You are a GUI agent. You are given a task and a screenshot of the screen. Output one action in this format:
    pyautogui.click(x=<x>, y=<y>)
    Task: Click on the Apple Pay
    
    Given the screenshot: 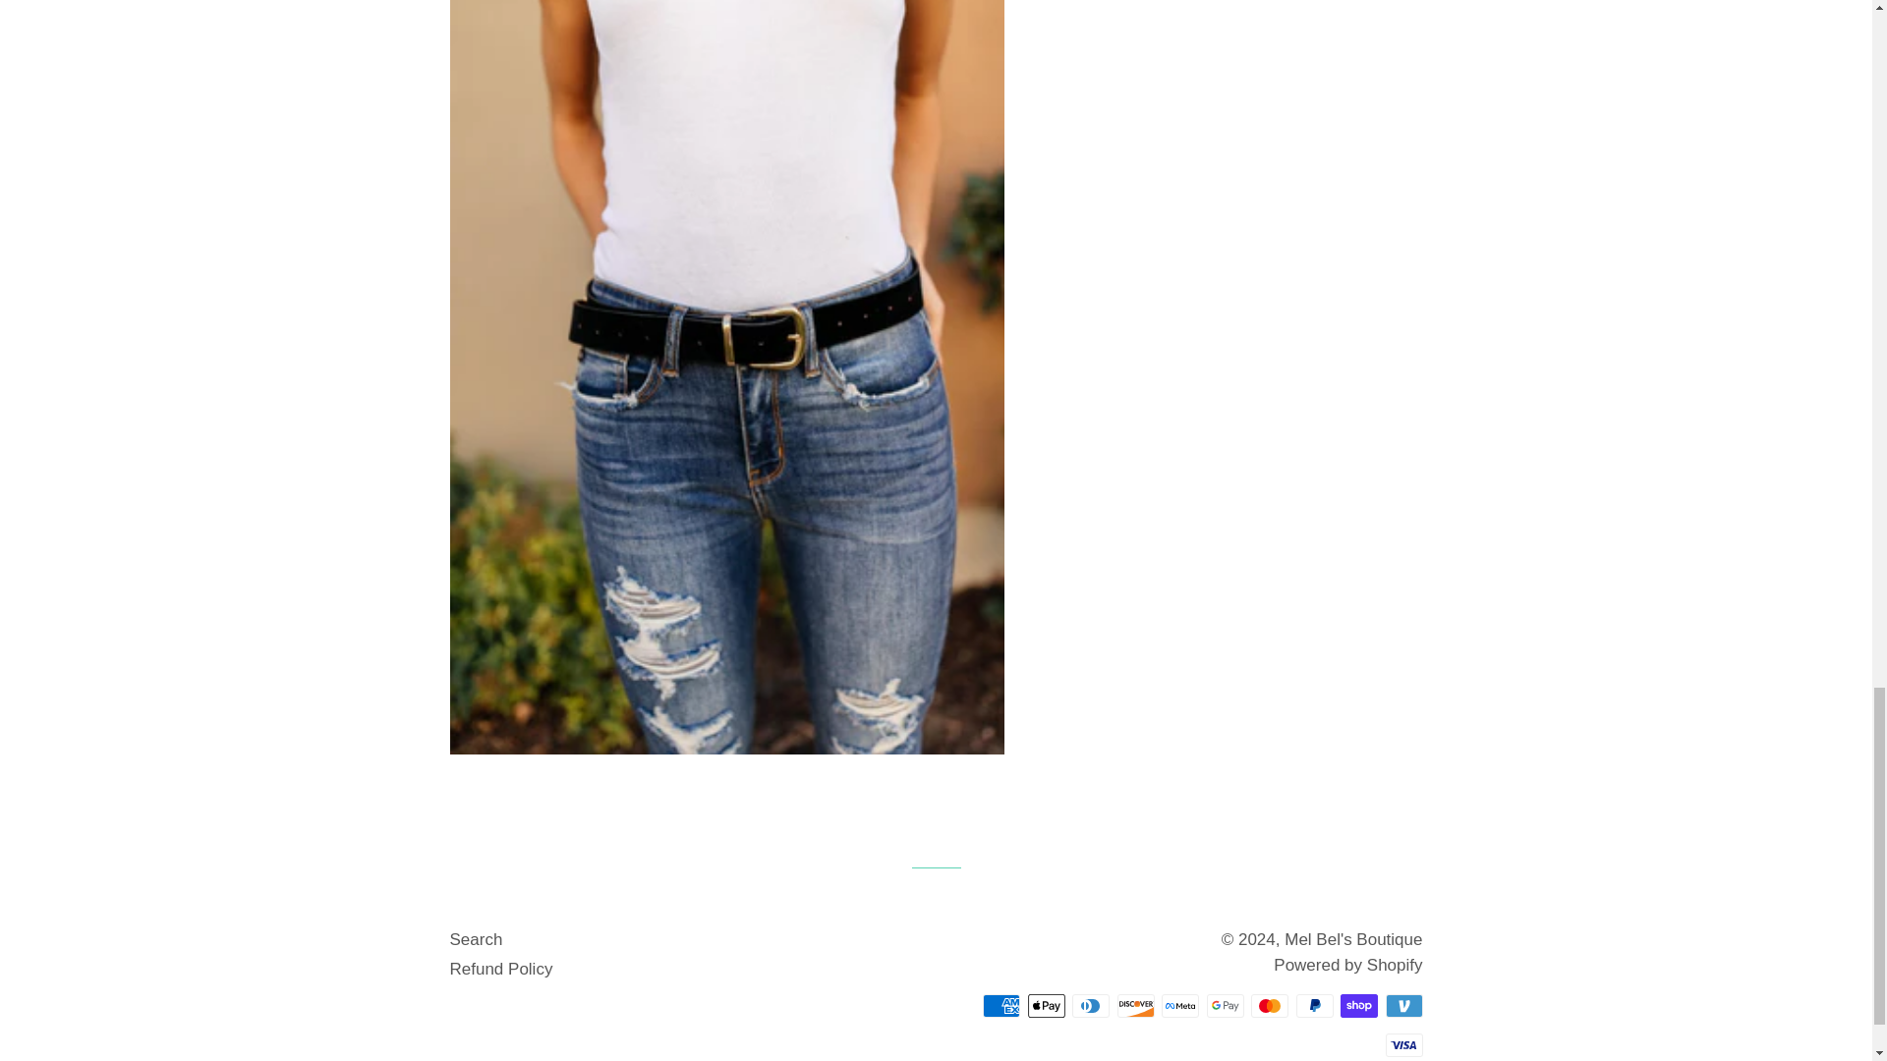 What is the action you would take?
    pyautogui.click(x=1047, y=1005)
    